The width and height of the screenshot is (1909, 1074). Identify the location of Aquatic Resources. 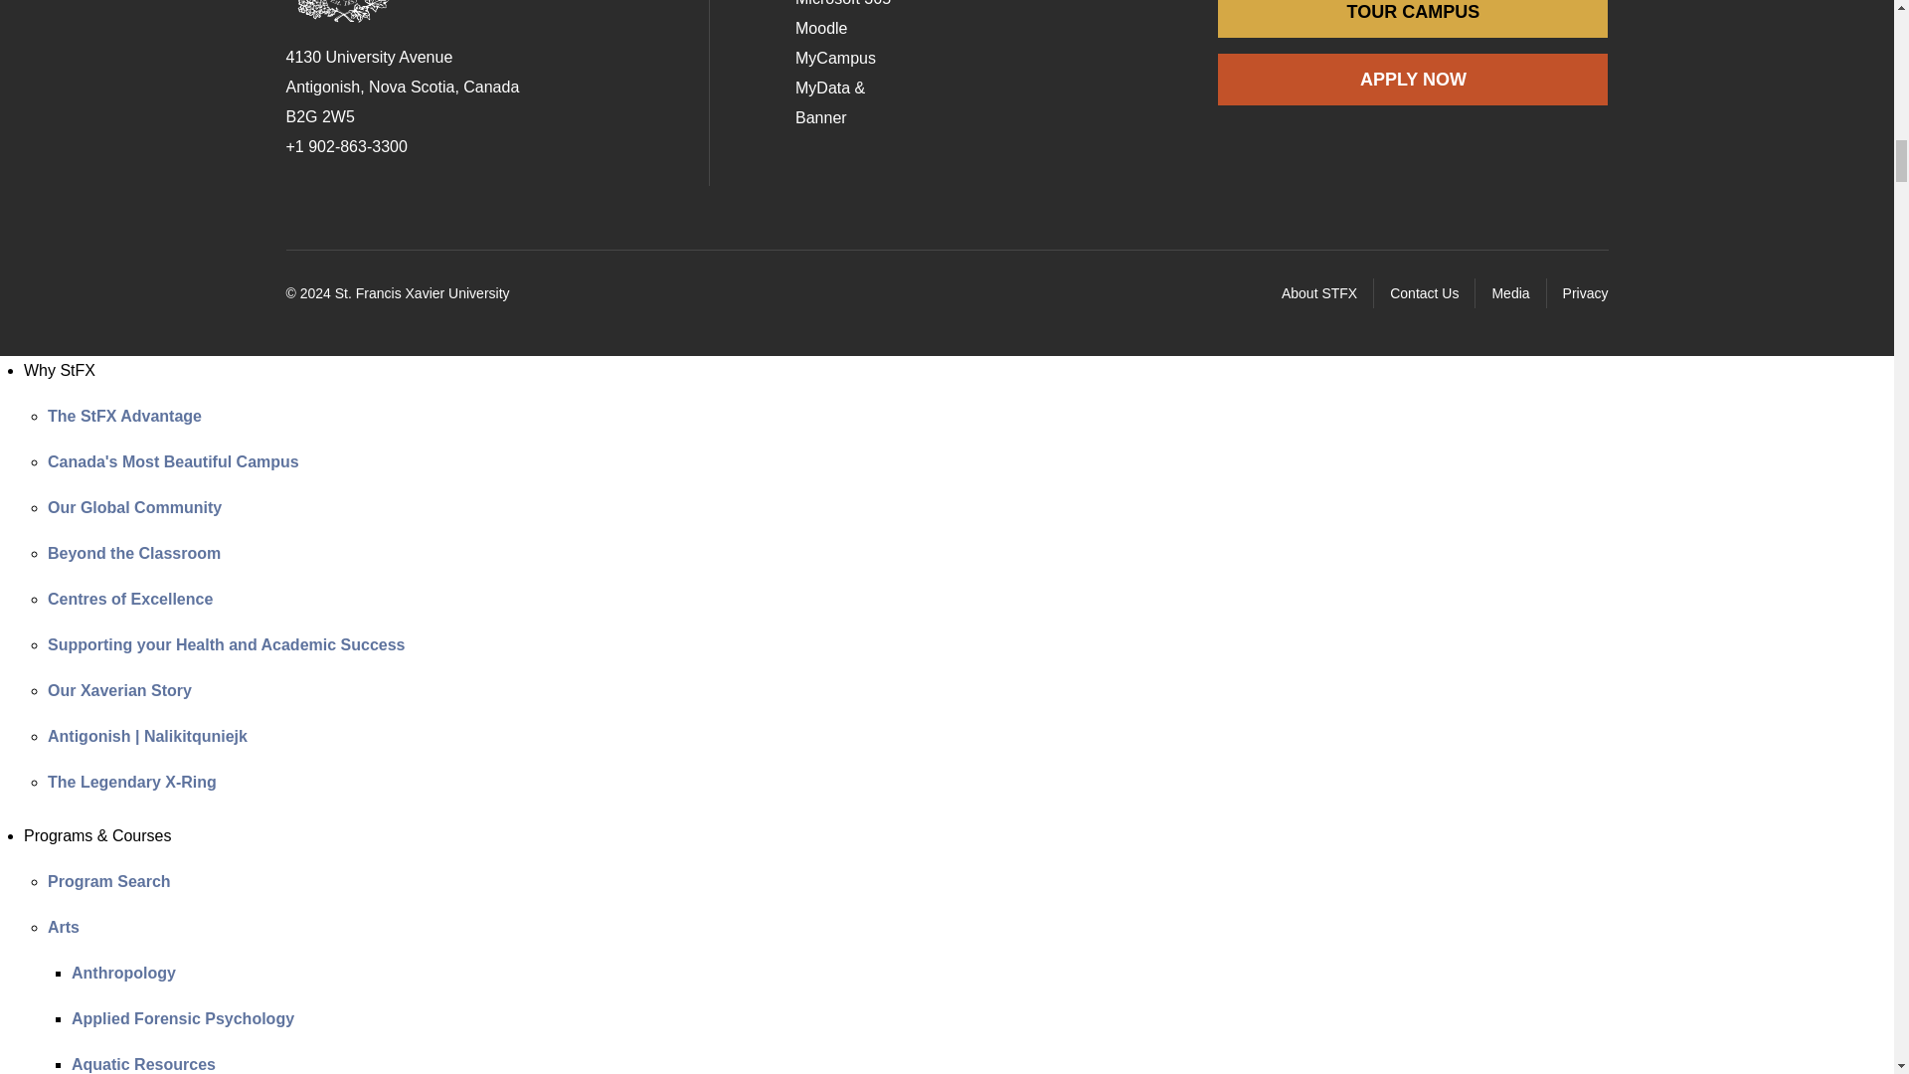
(143, 1064).